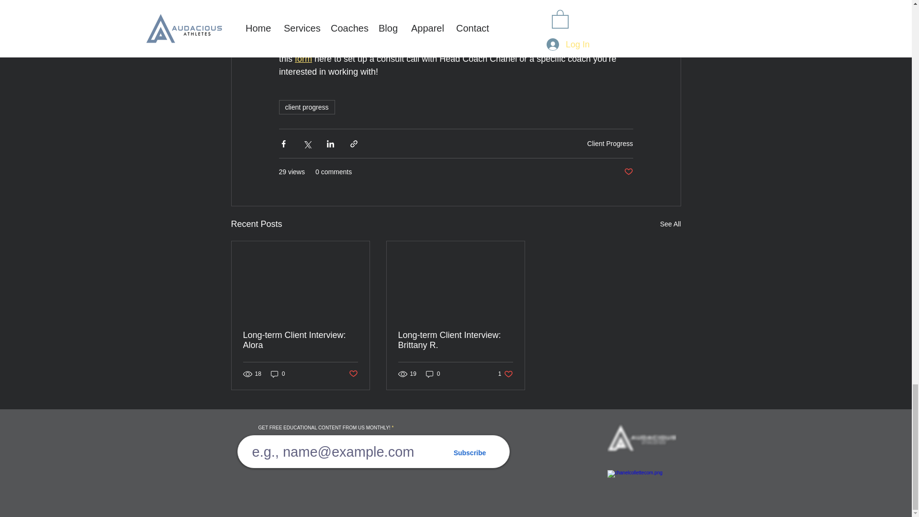 Image resolution: width=919 pixels, height=517 pixels. Describe the element at coordinates (628, 172) in the screenshot. I see `Post not marked as liked` at that location.